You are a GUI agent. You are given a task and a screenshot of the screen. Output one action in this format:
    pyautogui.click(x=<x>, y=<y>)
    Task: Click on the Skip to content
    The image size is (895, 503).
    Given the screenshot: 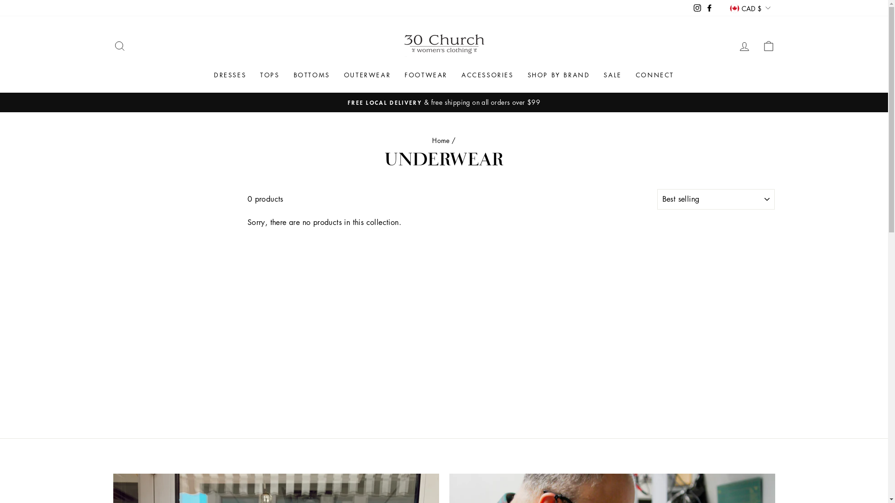 What is the action you would take?
    pyautogui.click(x=0, y=0)
    